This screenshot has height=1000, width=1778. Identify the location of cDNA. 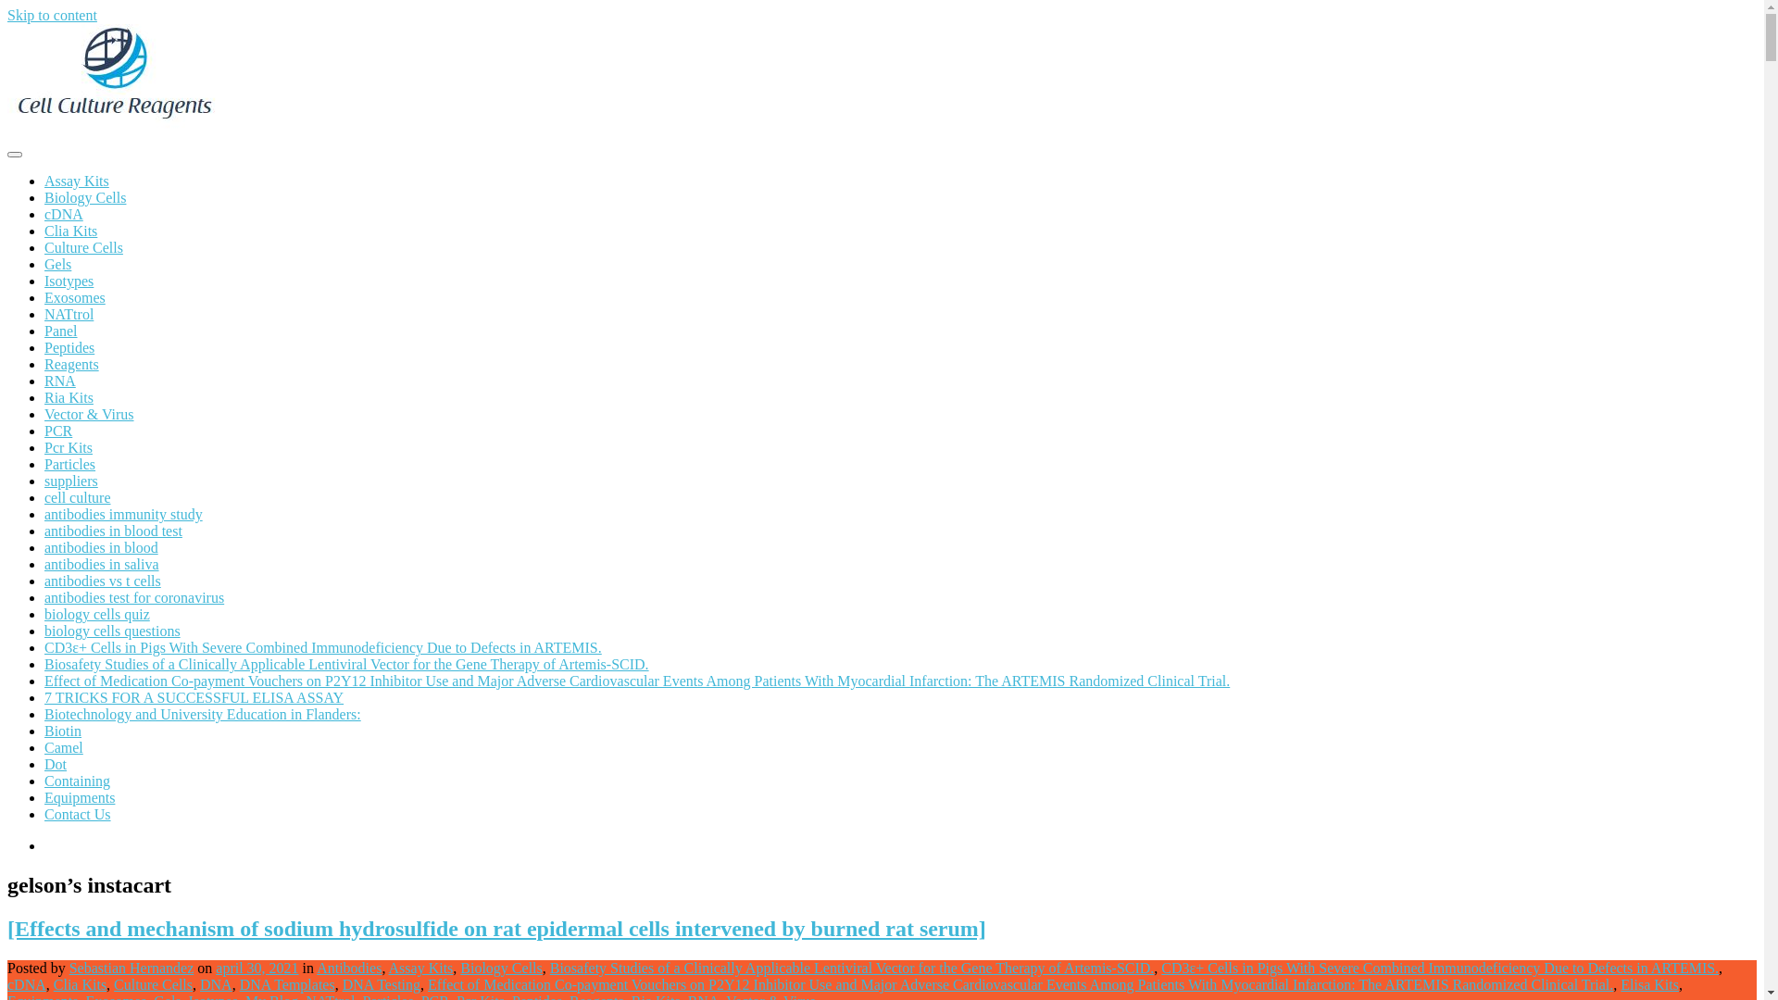
(27, 985).